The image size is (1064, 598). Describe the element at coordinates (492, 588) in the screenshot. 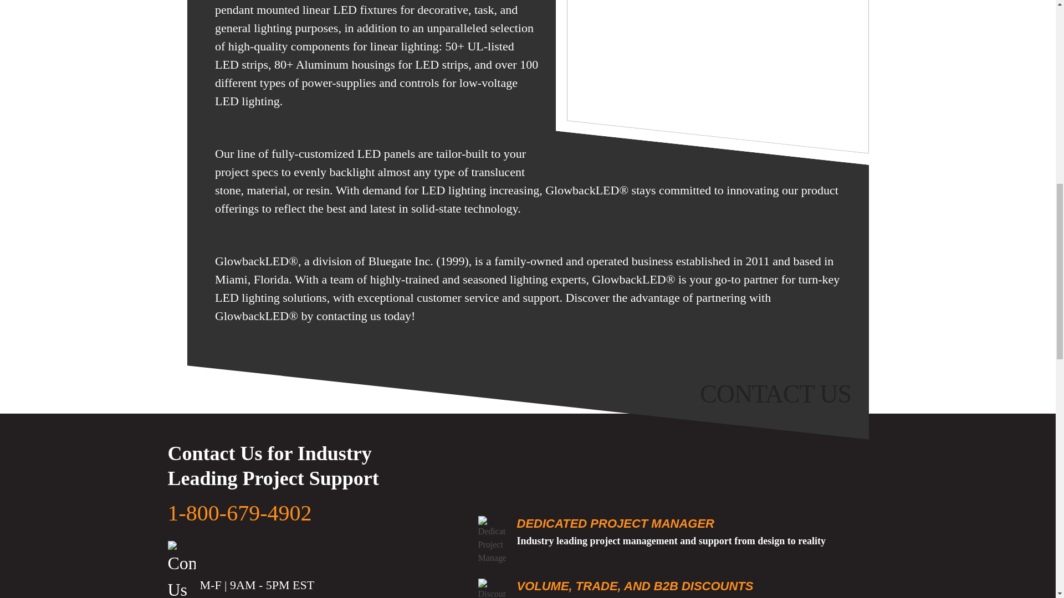

I see `Discounts` at that location.